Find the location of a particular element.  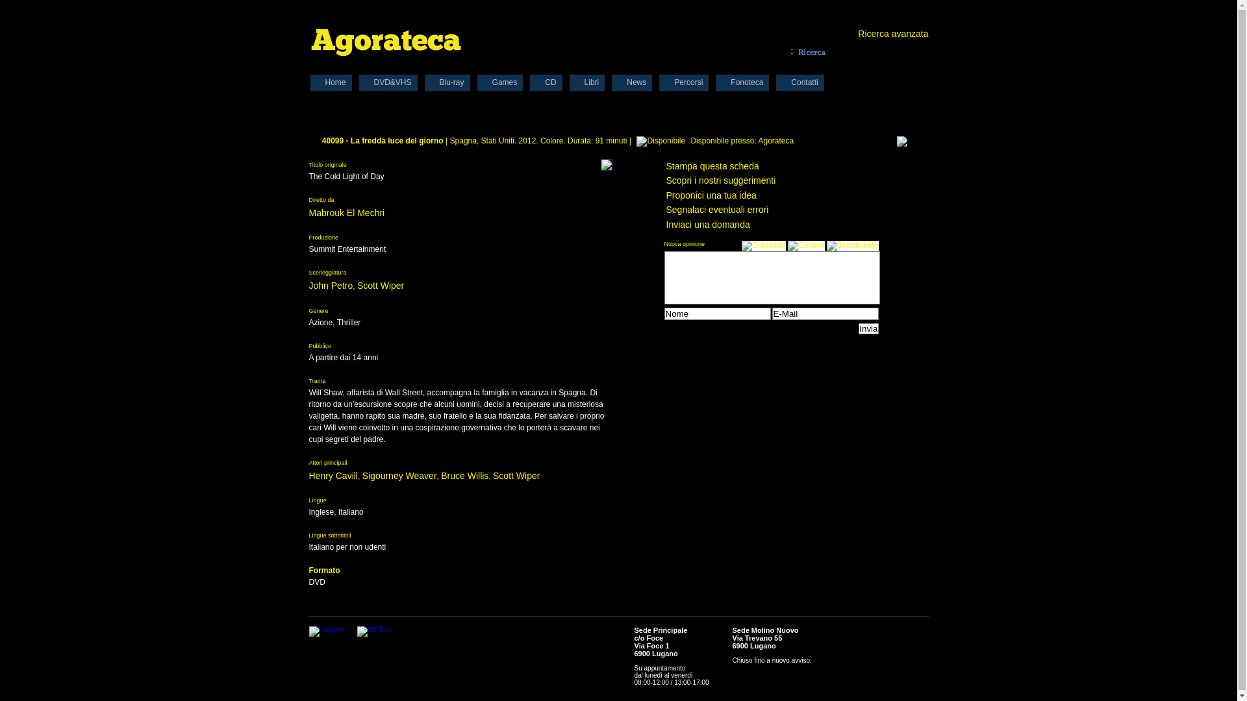

Sottolineato is located at coordinates (852, 246).